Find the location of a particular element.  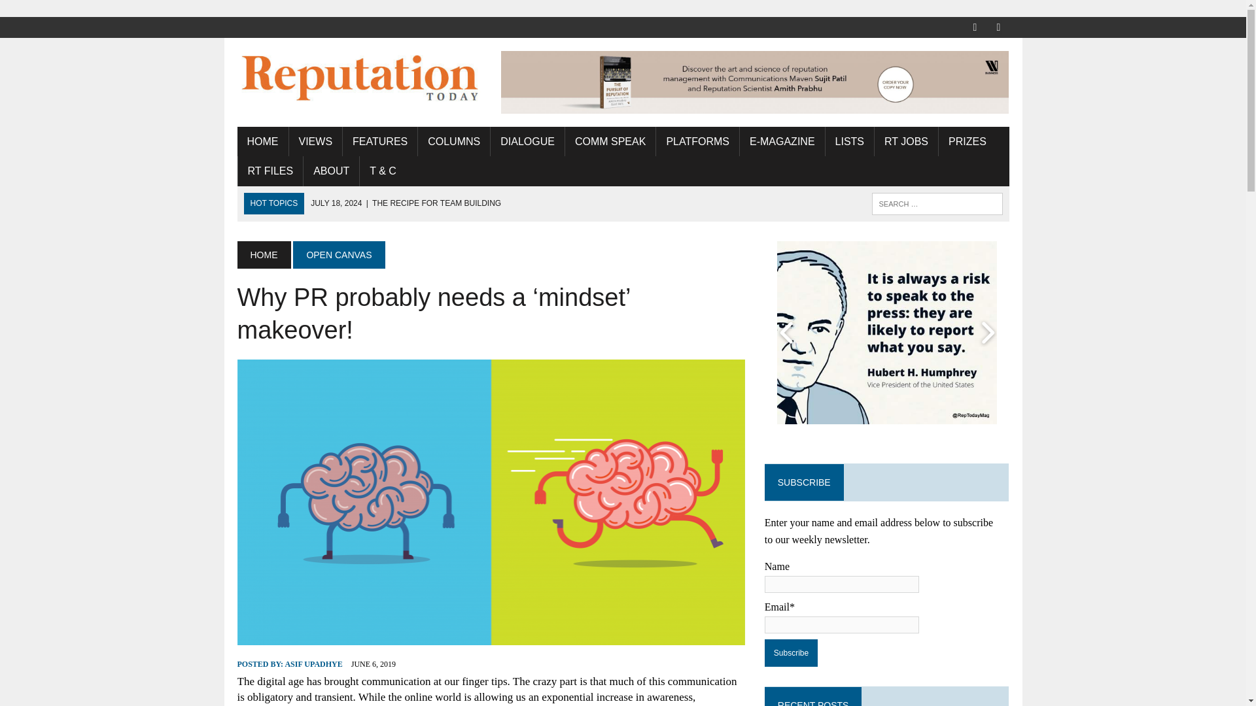

Reputation Today is located at coordinates (358, 77).